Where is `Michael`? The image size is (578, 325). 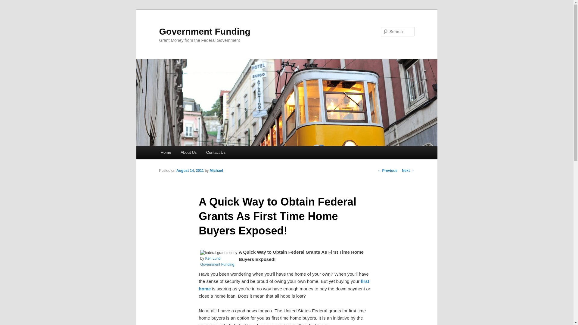 Michael is located at coordinates (216, 170).